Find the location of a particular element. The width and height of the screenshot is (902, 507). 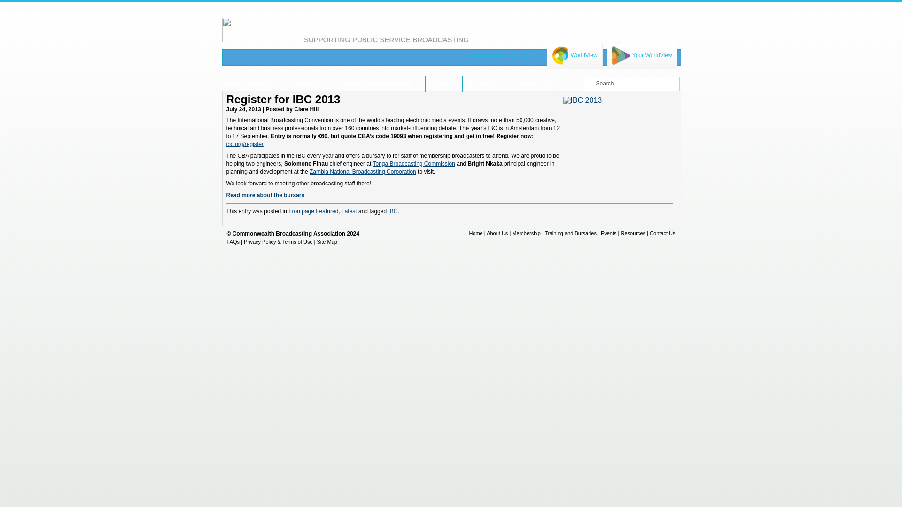

ABOUT US is located at coordinates (261, 84).